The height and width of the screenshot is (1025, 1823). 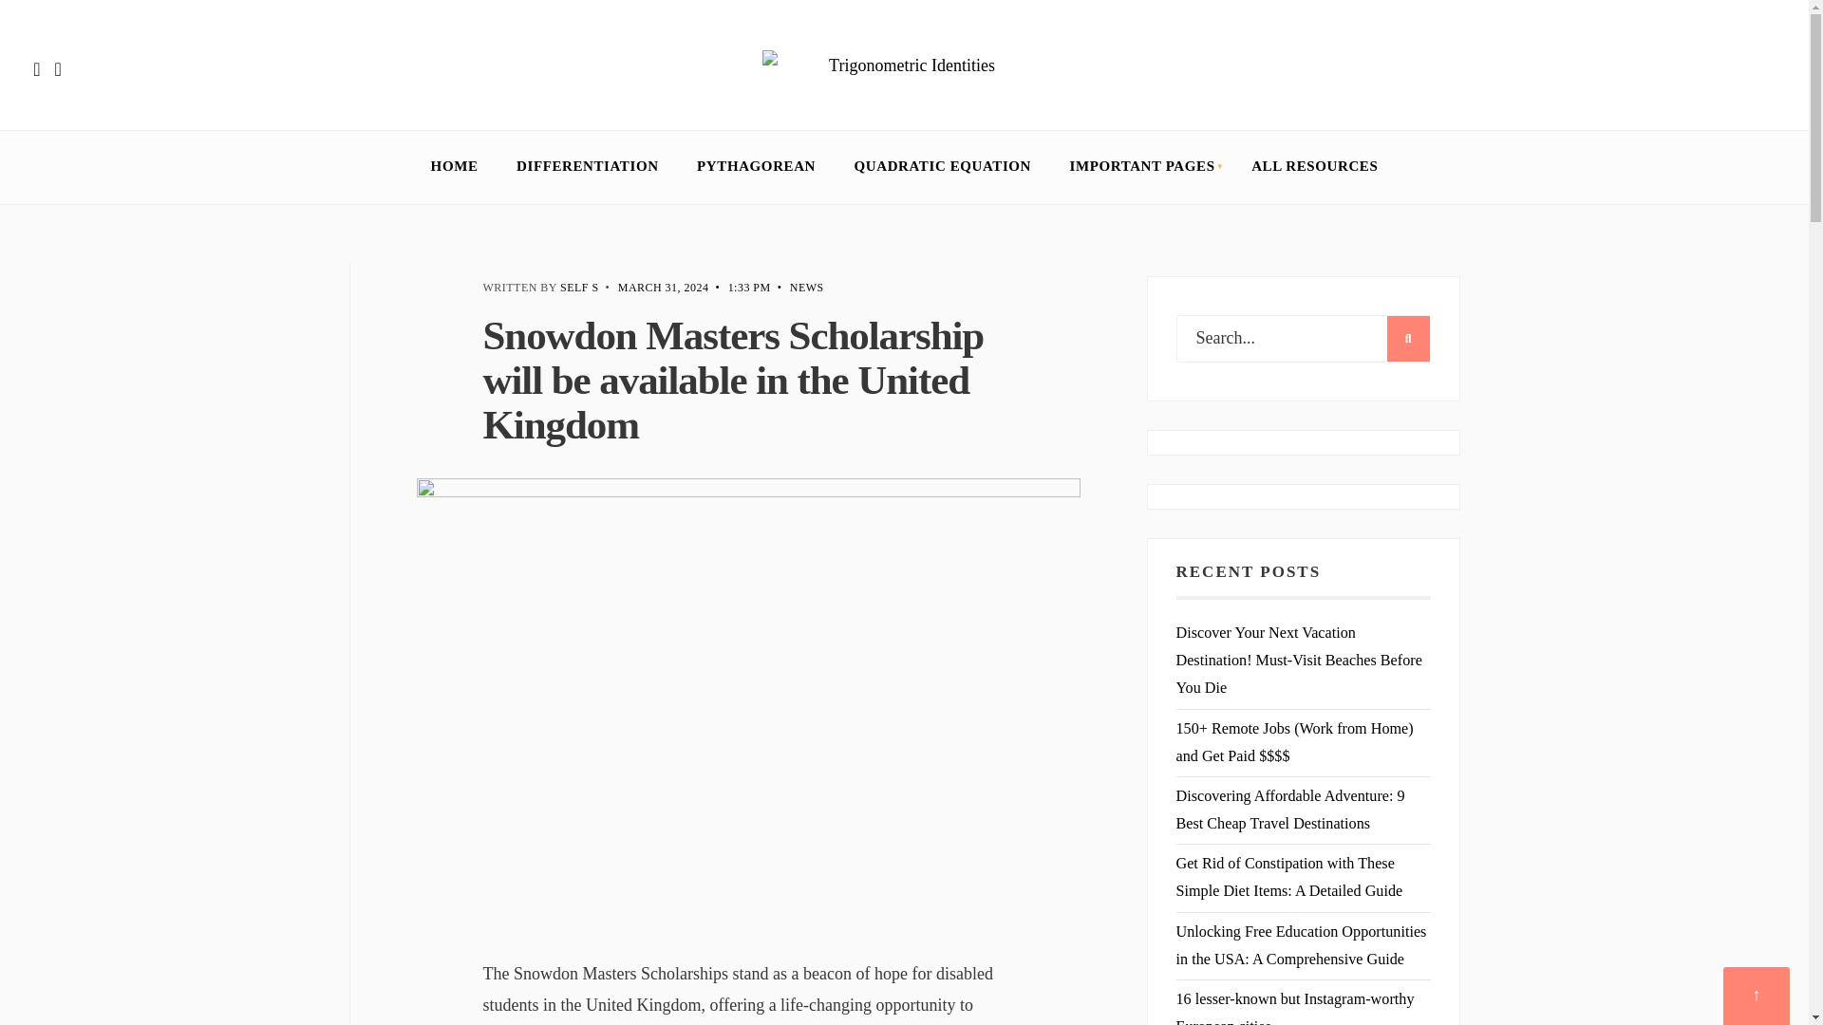 What do you see at coordinates (454, 167) in the screenshot?
I see `HOME` at bounding box center [454, 167].